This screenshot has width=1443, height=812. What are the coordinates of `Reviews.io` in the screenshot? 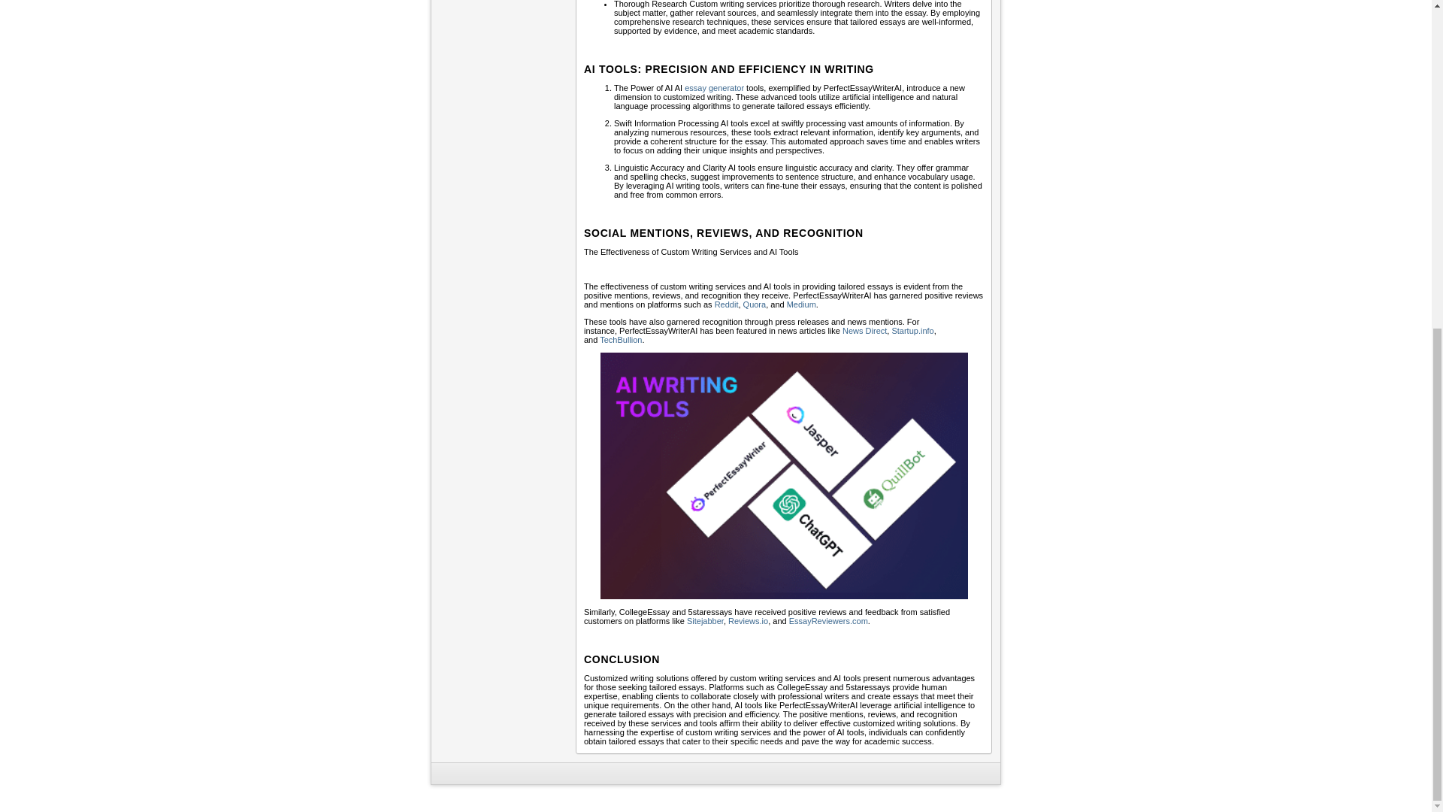 It's located at (748, 620).